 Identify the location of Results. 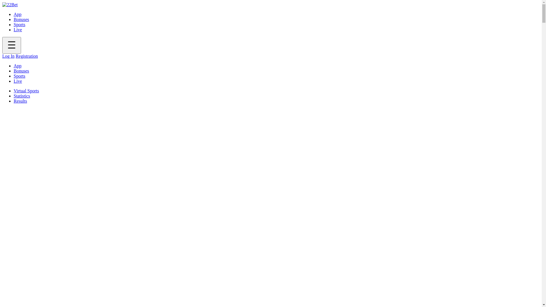
(20, 101).